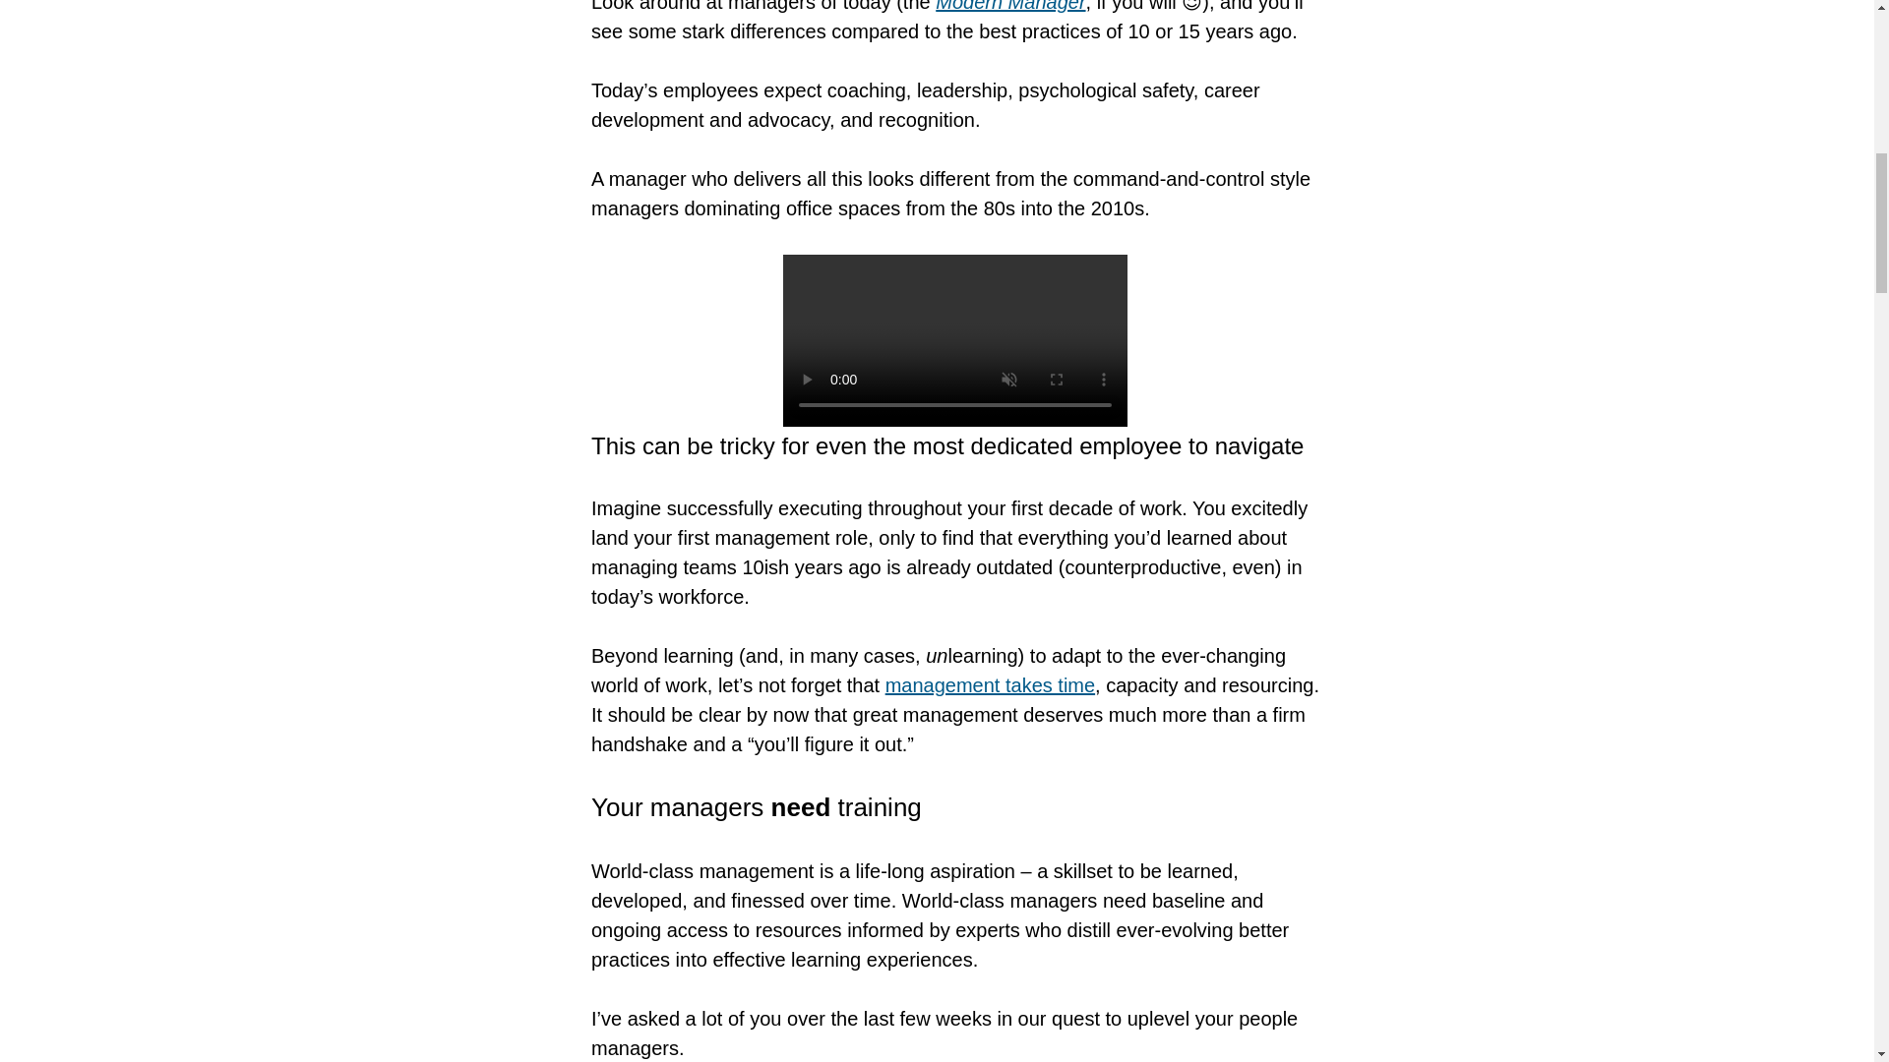 This screenshot has width=1889, height=1062. Describe the element at coordinates (1009, 6) in the screenshot. I see `Modern Manager` at that location.